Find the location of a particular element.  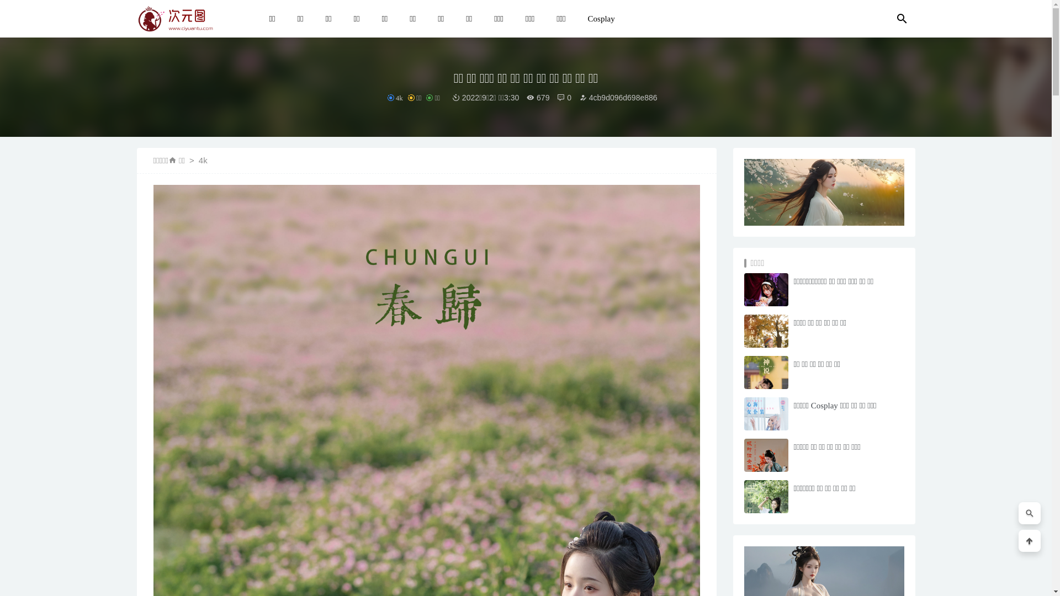

4k is located at coordinates (395, 98).